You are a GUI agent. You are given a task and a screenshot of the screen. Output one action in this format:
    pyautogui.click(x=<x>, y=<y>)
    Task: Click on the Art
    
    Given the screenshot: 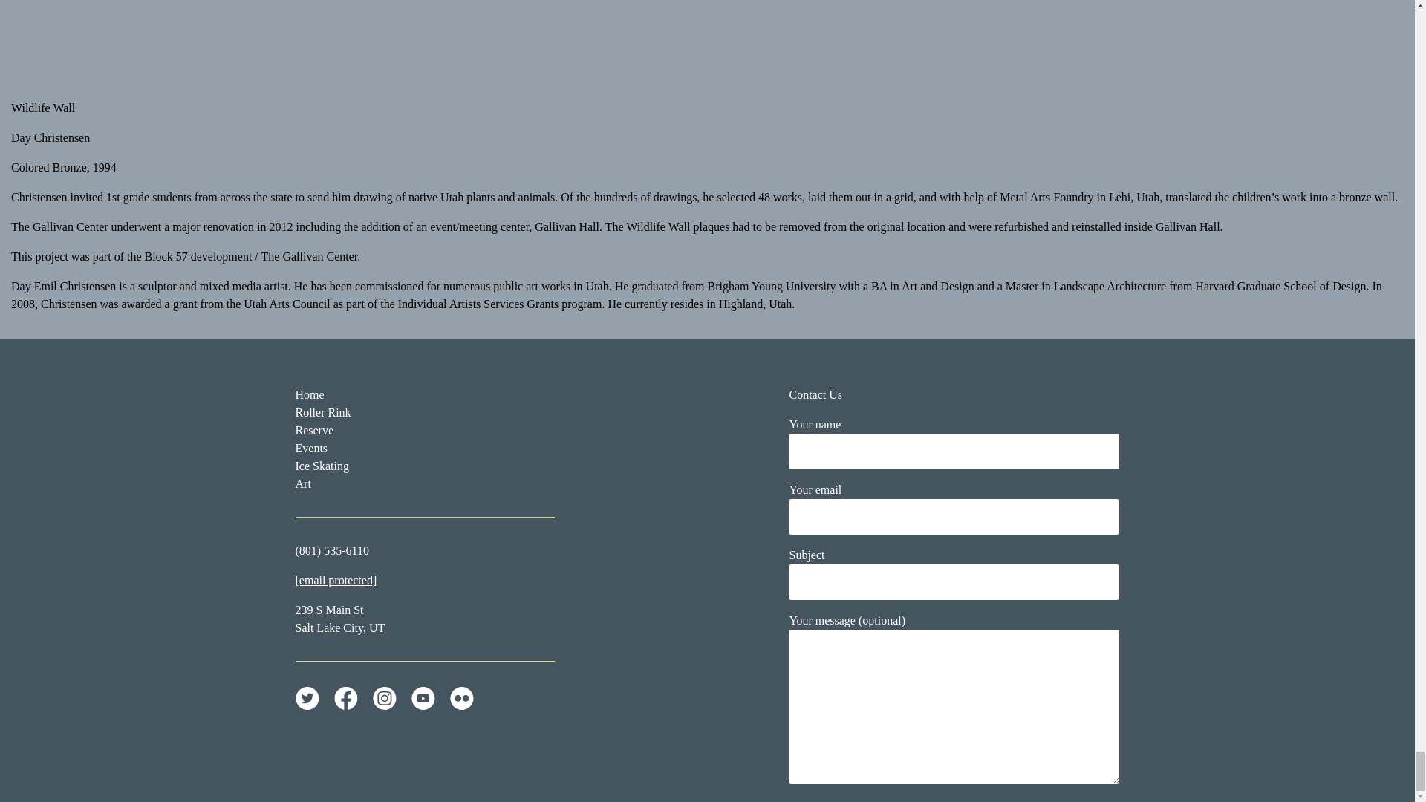 What is the action you would take?
    pyautogui.click(x=303, y=483)
    